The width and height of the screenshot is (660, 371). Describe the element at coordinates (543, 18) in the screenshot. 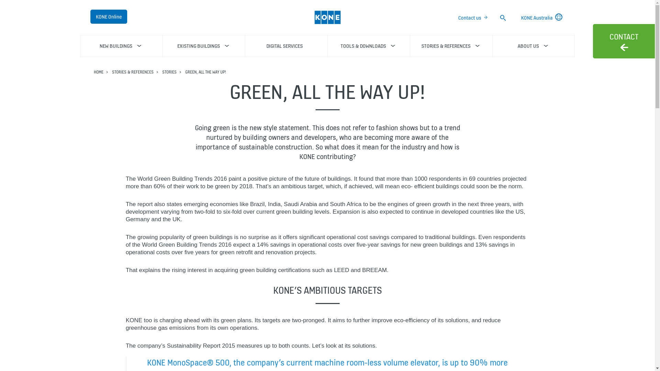

I see `KONE Australia` at that location.